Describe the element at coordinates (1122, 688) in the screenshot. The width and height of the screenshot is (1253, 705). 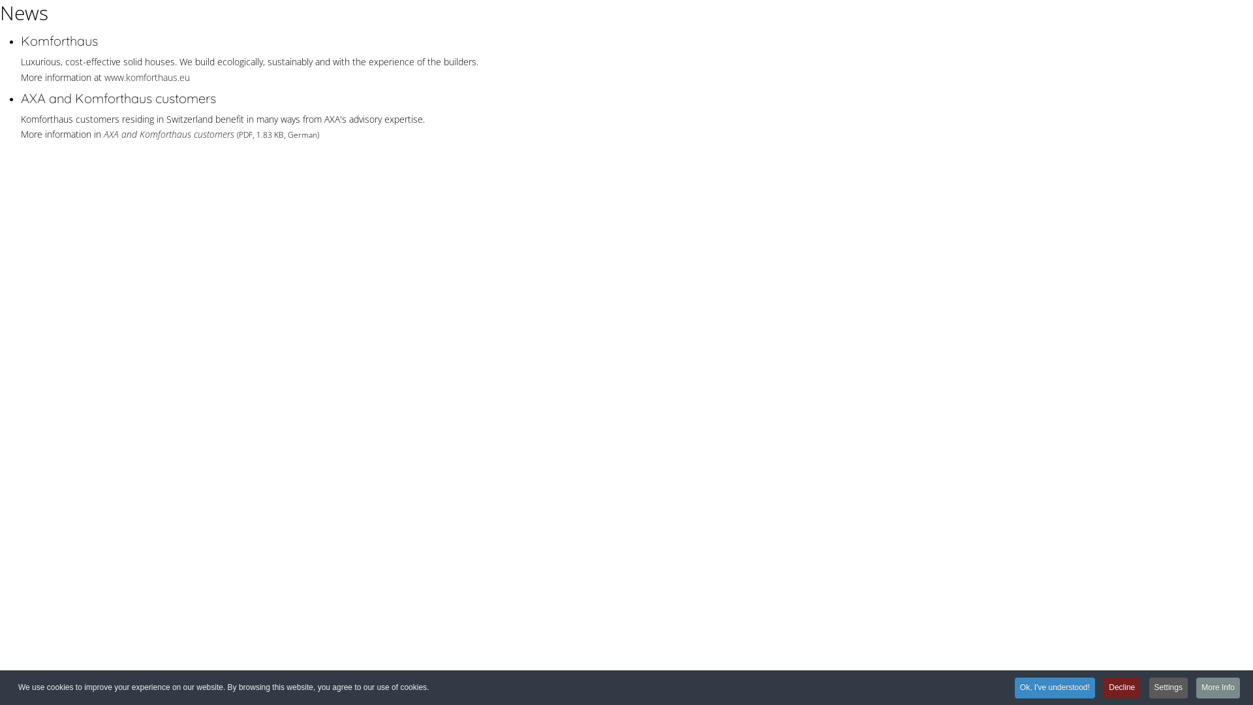
I see `Decline` at that location.